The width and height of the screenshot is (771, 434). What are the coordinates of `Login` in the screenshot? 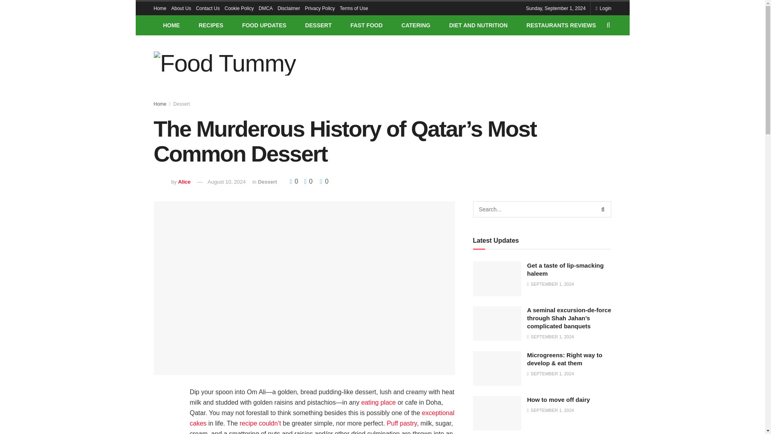 It's located at (603, 8).